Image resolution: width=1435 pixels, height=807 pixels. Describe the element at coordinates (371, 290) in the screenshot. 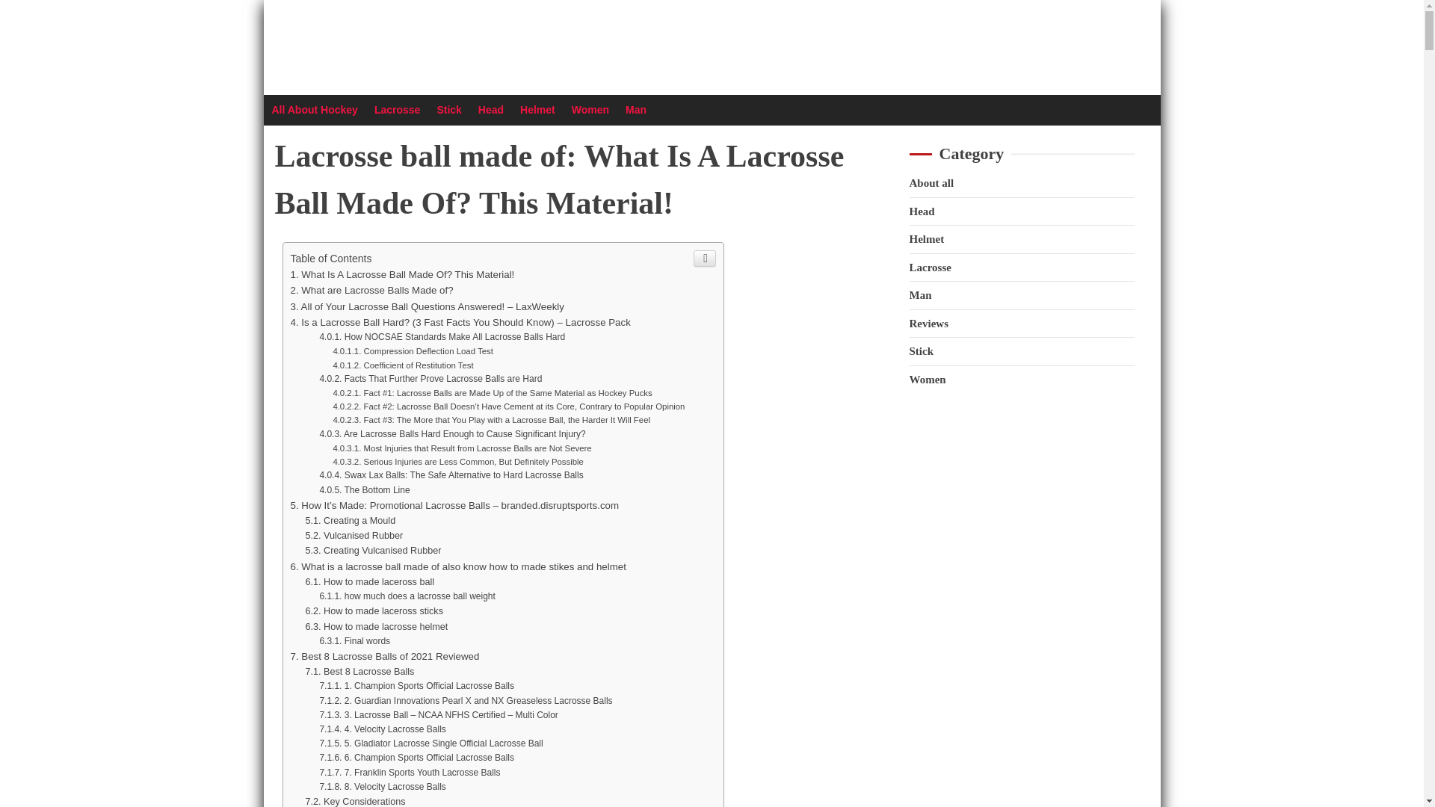

I see `What are Lacrosse Balls Made of?` at that location.